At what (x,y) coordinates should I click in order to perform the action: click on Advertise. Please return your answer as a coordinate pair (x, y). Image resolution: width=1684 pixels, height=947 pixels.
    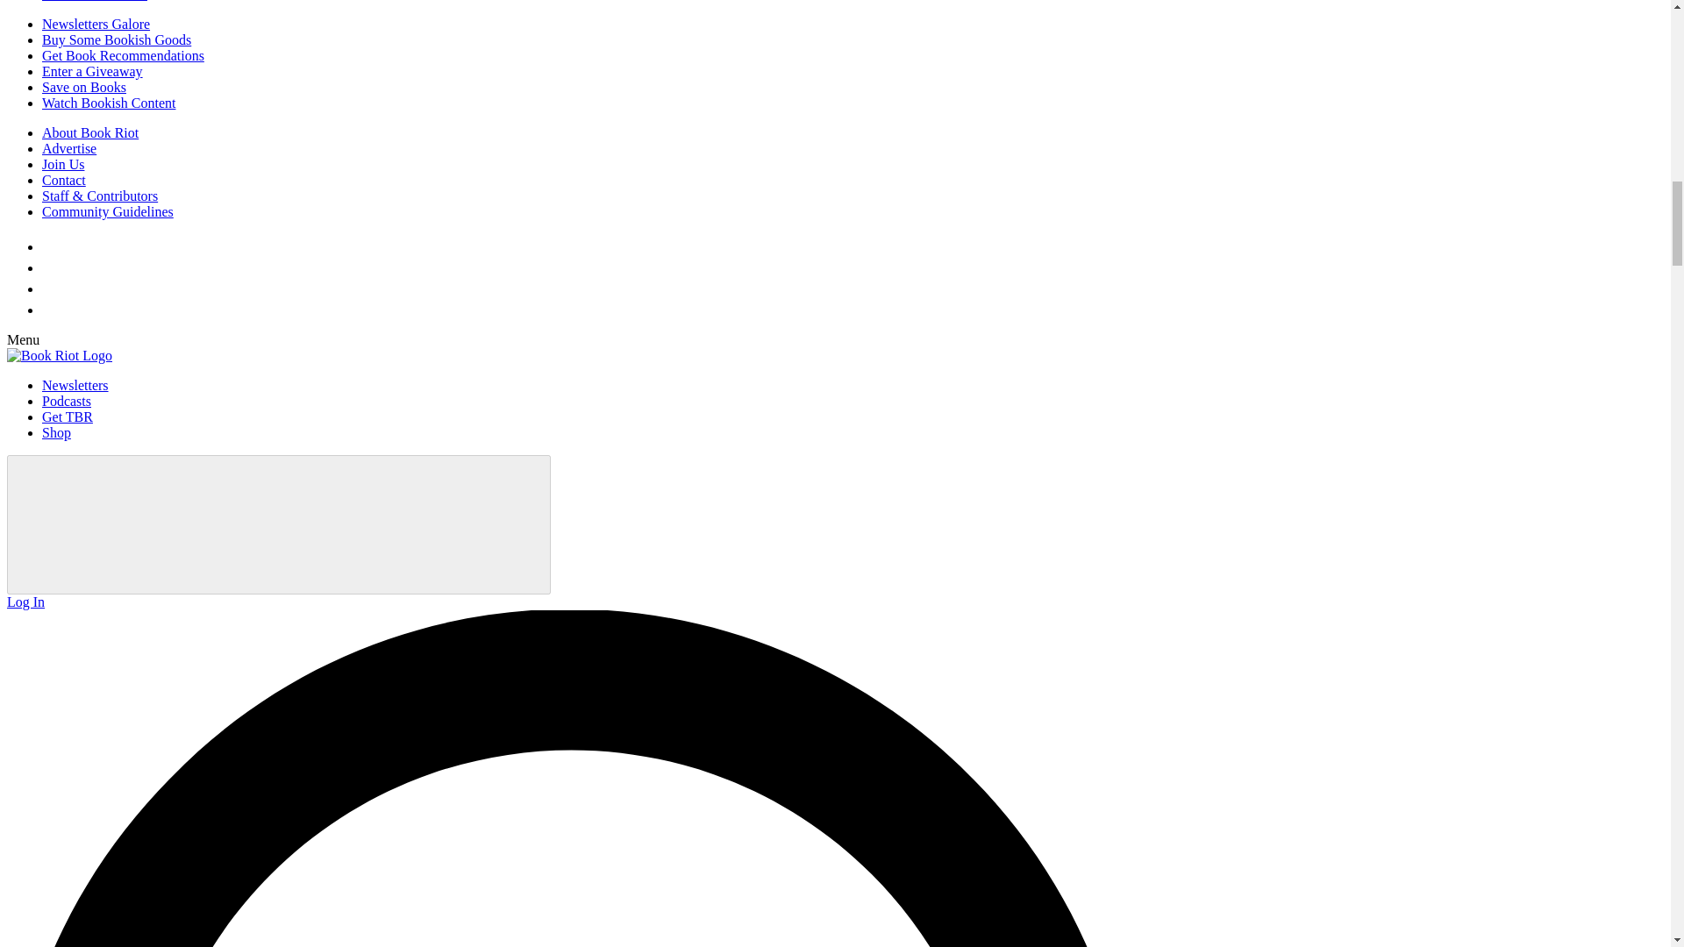
    Looking at the image, I should click on (68, 148).